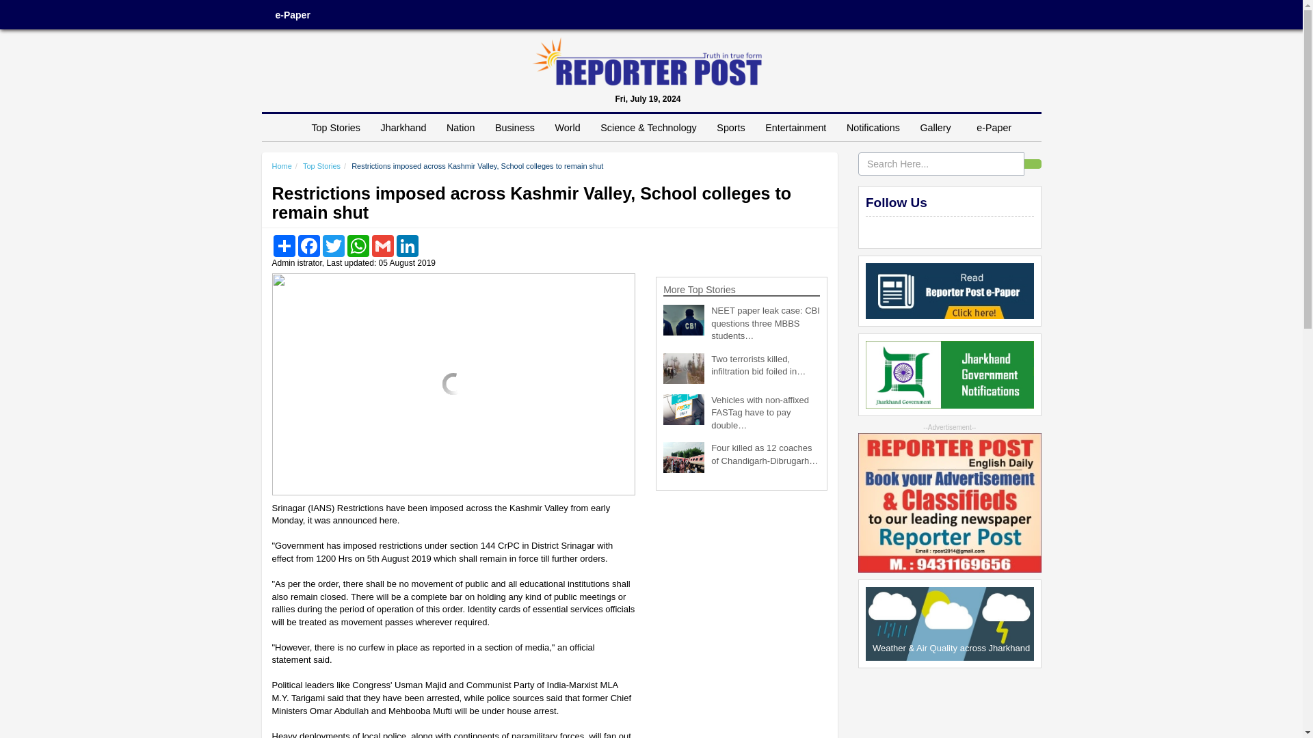 The height and width of the screenshot is (738, 1313). Describe the element at coordinates (403, 128) in the screenshot. I see `Jharkhand` at that location.